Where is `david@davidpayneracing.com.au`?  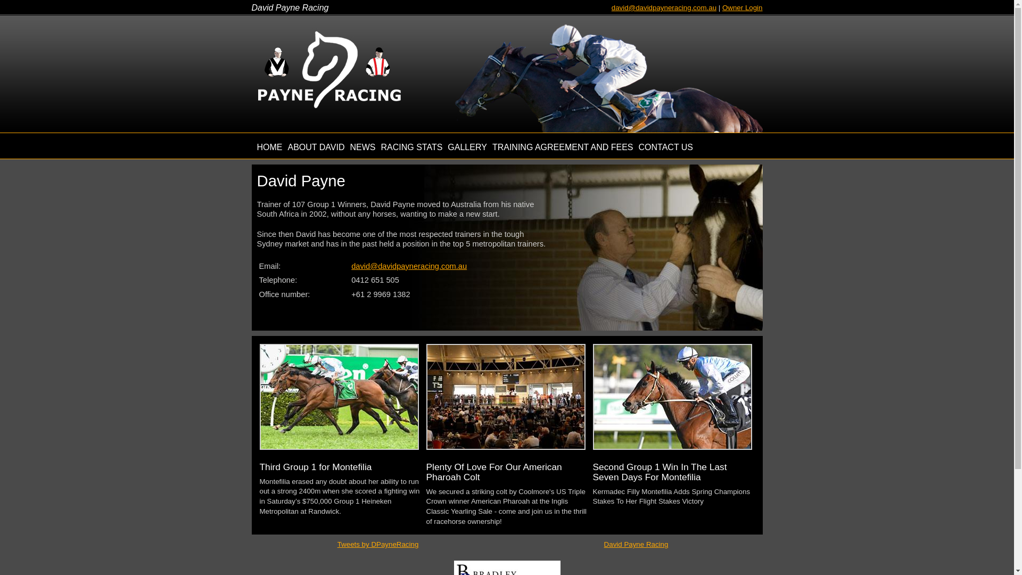
david@davidpayneracing.com.au is located at coordinates (664, 7).